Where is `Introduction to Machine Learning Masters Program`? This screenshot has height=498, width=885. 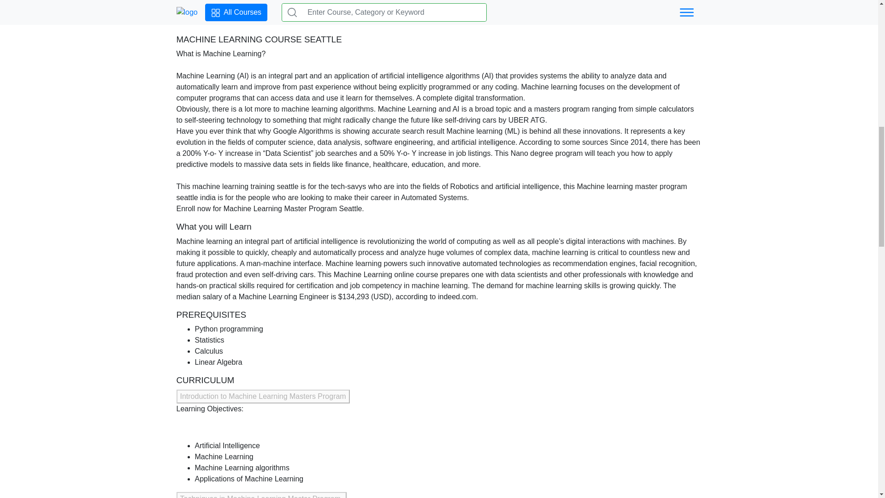 Introduction to Machine Learning Masters Program is located at coordinates (263, 396).